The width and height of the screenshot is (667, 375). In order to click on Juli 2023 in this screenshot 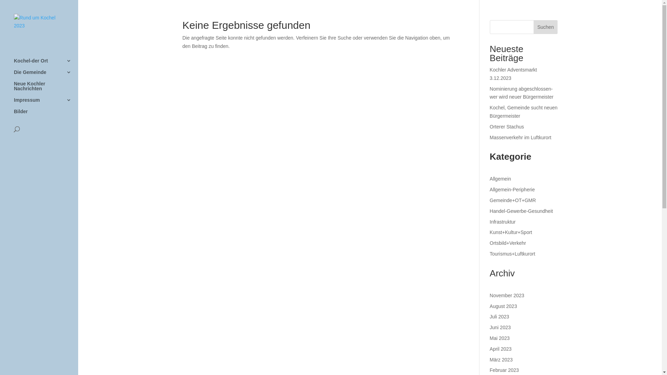, I will do `click(500, 317)`.